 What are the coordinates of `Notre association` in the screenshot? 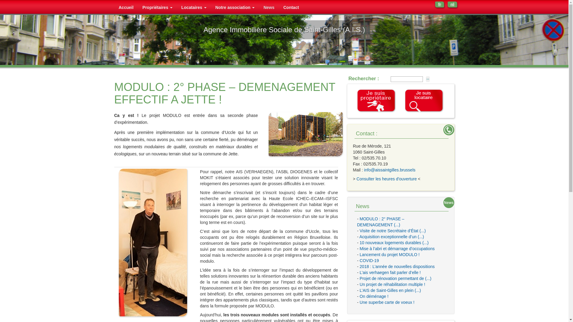 It's located at (235, 7).